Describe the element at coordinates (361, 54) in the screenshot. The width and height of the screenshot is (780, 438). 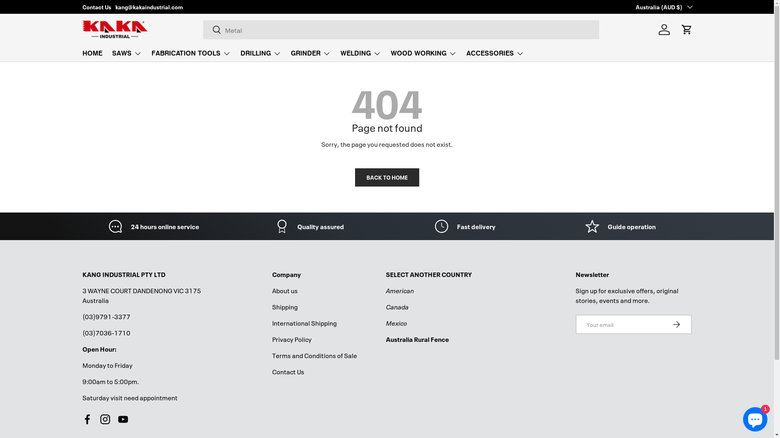
I see `WELDING` at that location.